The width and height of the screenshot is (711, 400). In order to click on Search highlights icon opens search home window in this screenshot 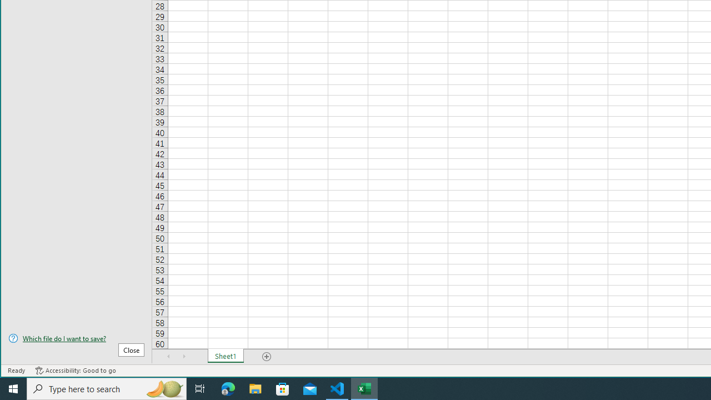, I will do `click(164, 389)`.